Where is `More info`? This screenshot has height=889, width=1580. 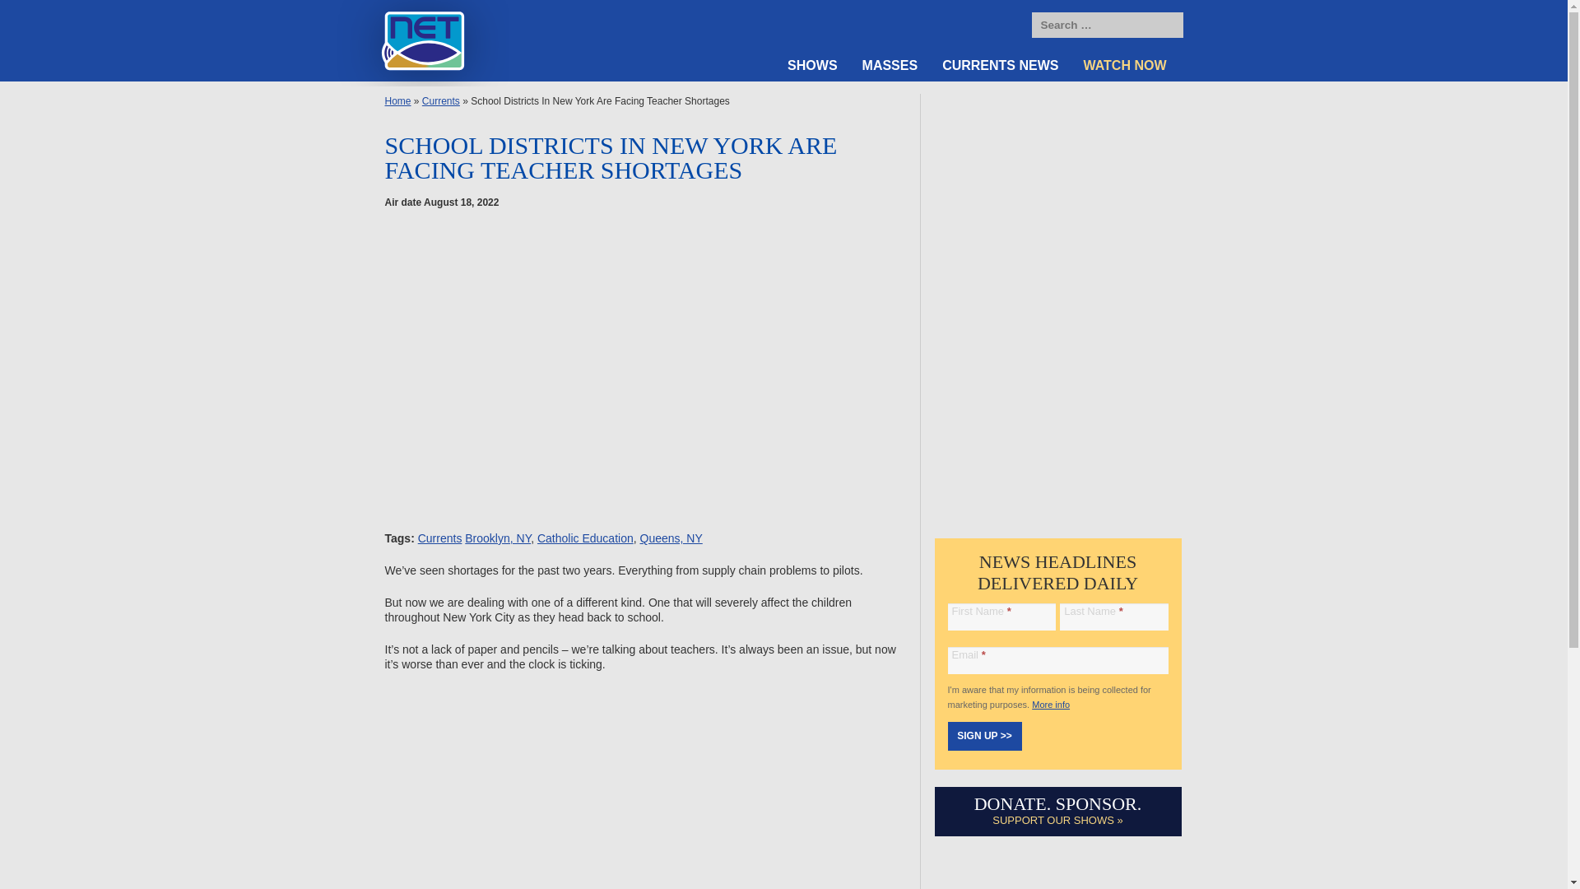 More info is located at coordinates (1050, 704).